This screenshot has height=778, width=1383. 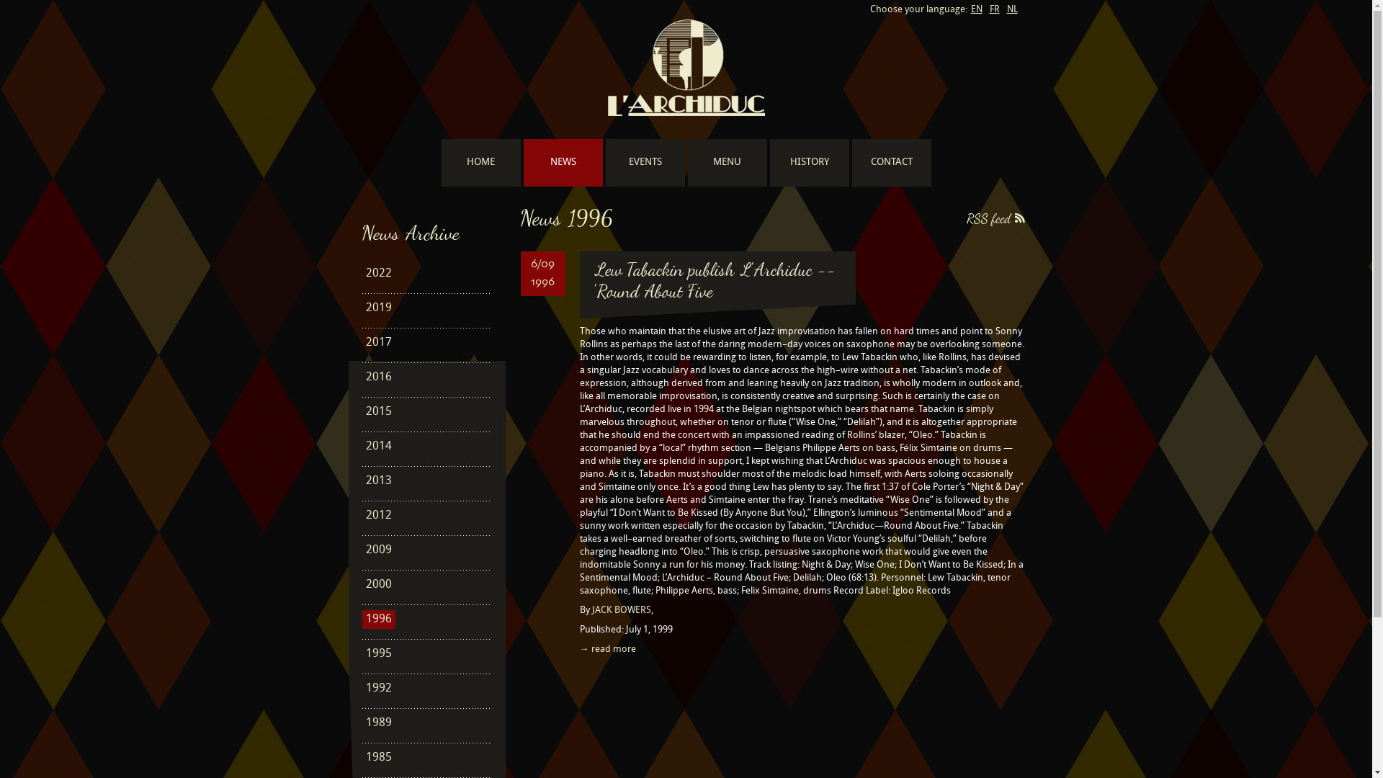 What do you see at coordinates (378, 308) in the screenshot?
I see `2019` at bounding box center [378, 308].